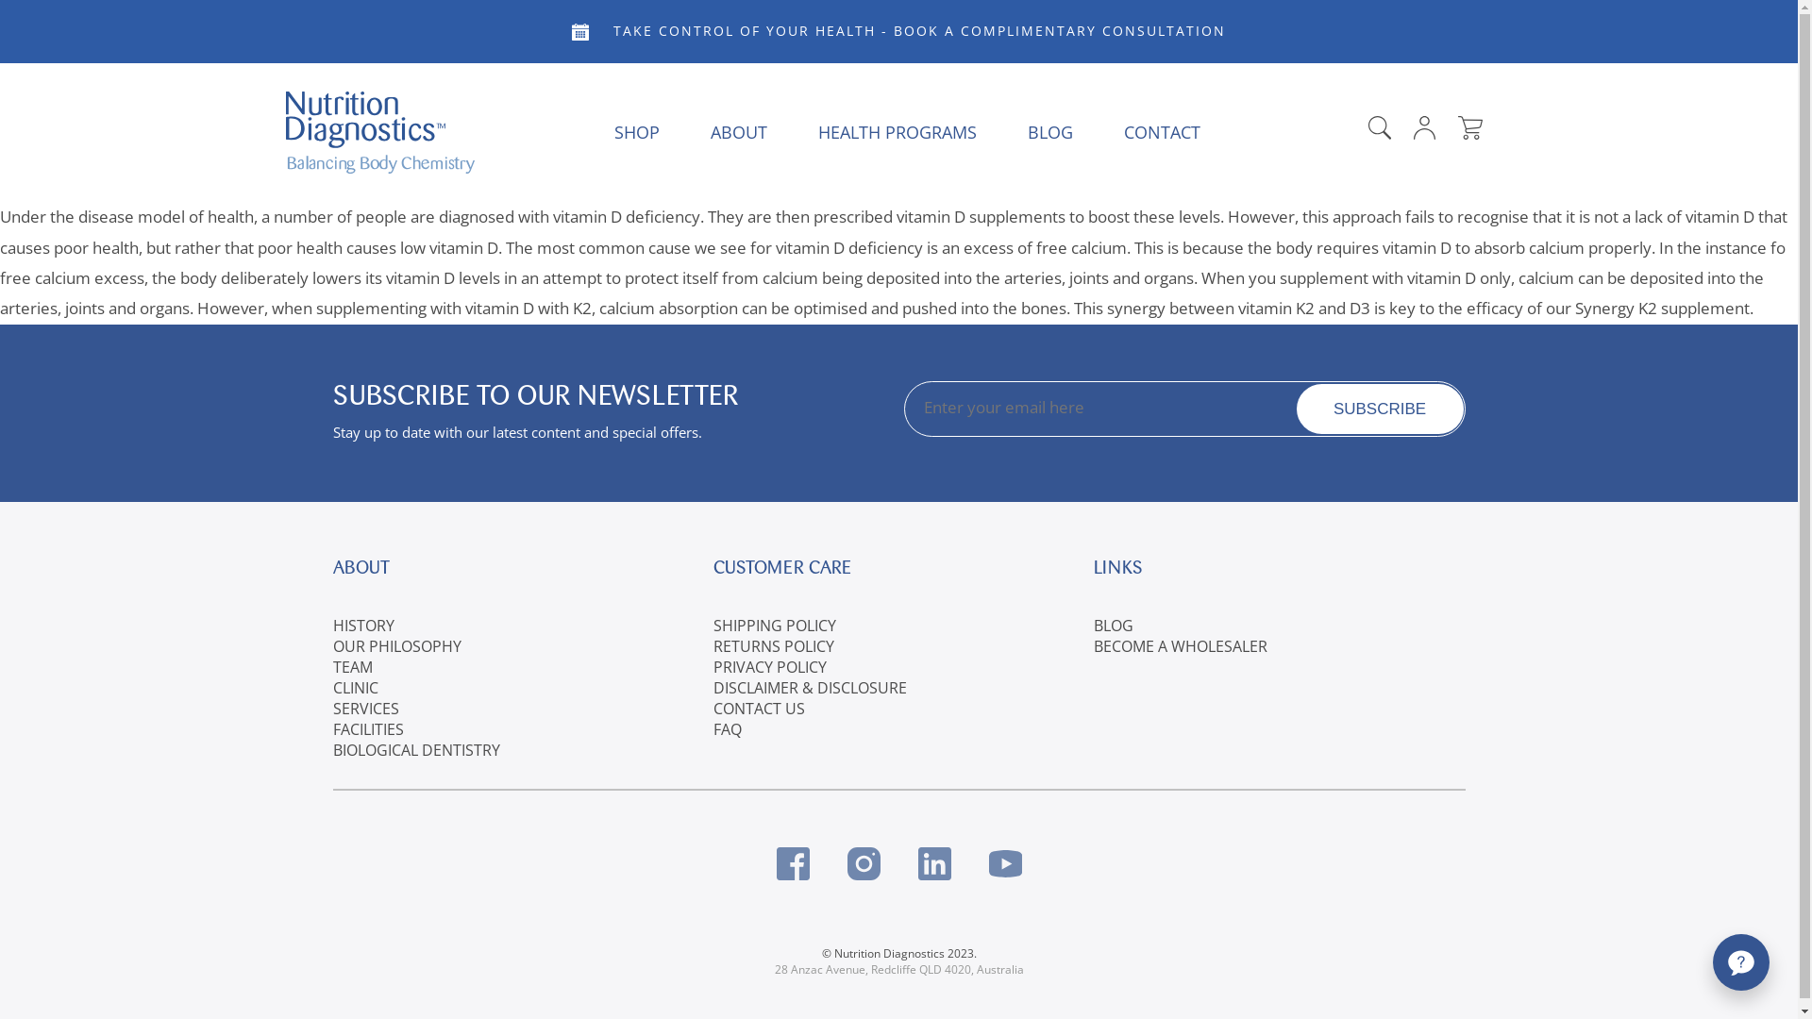 This screenshot has height=1019, width=1812. Describe the element at coordinates (1335, 272) in the screenshot. I see `1` at that location.